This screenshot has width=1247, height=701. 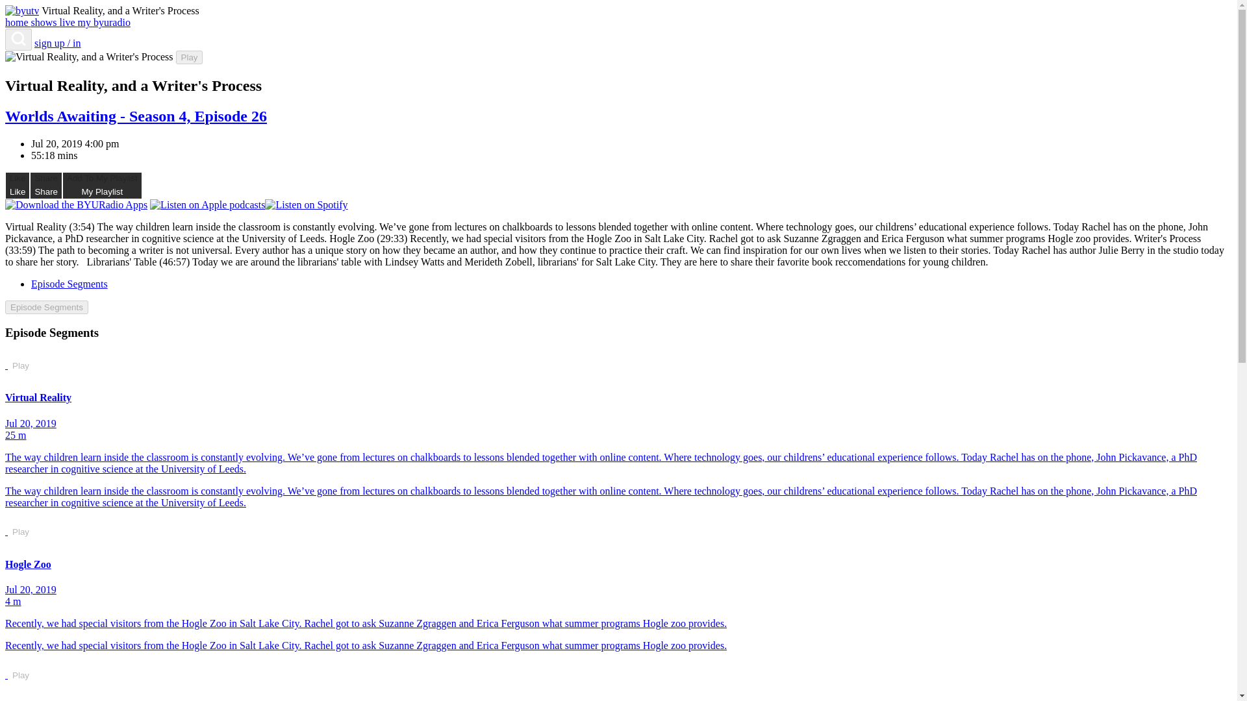 I want to click on my byuradio, so click(x=189, y=57).